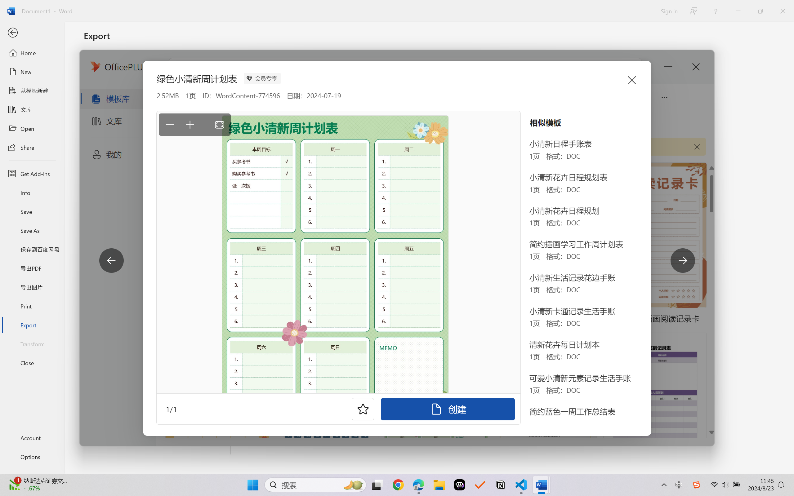 This screenshot has width=794, height=496. Describe the element at coordinates (32, 438) in the screenshot. I see `Account` at that location.